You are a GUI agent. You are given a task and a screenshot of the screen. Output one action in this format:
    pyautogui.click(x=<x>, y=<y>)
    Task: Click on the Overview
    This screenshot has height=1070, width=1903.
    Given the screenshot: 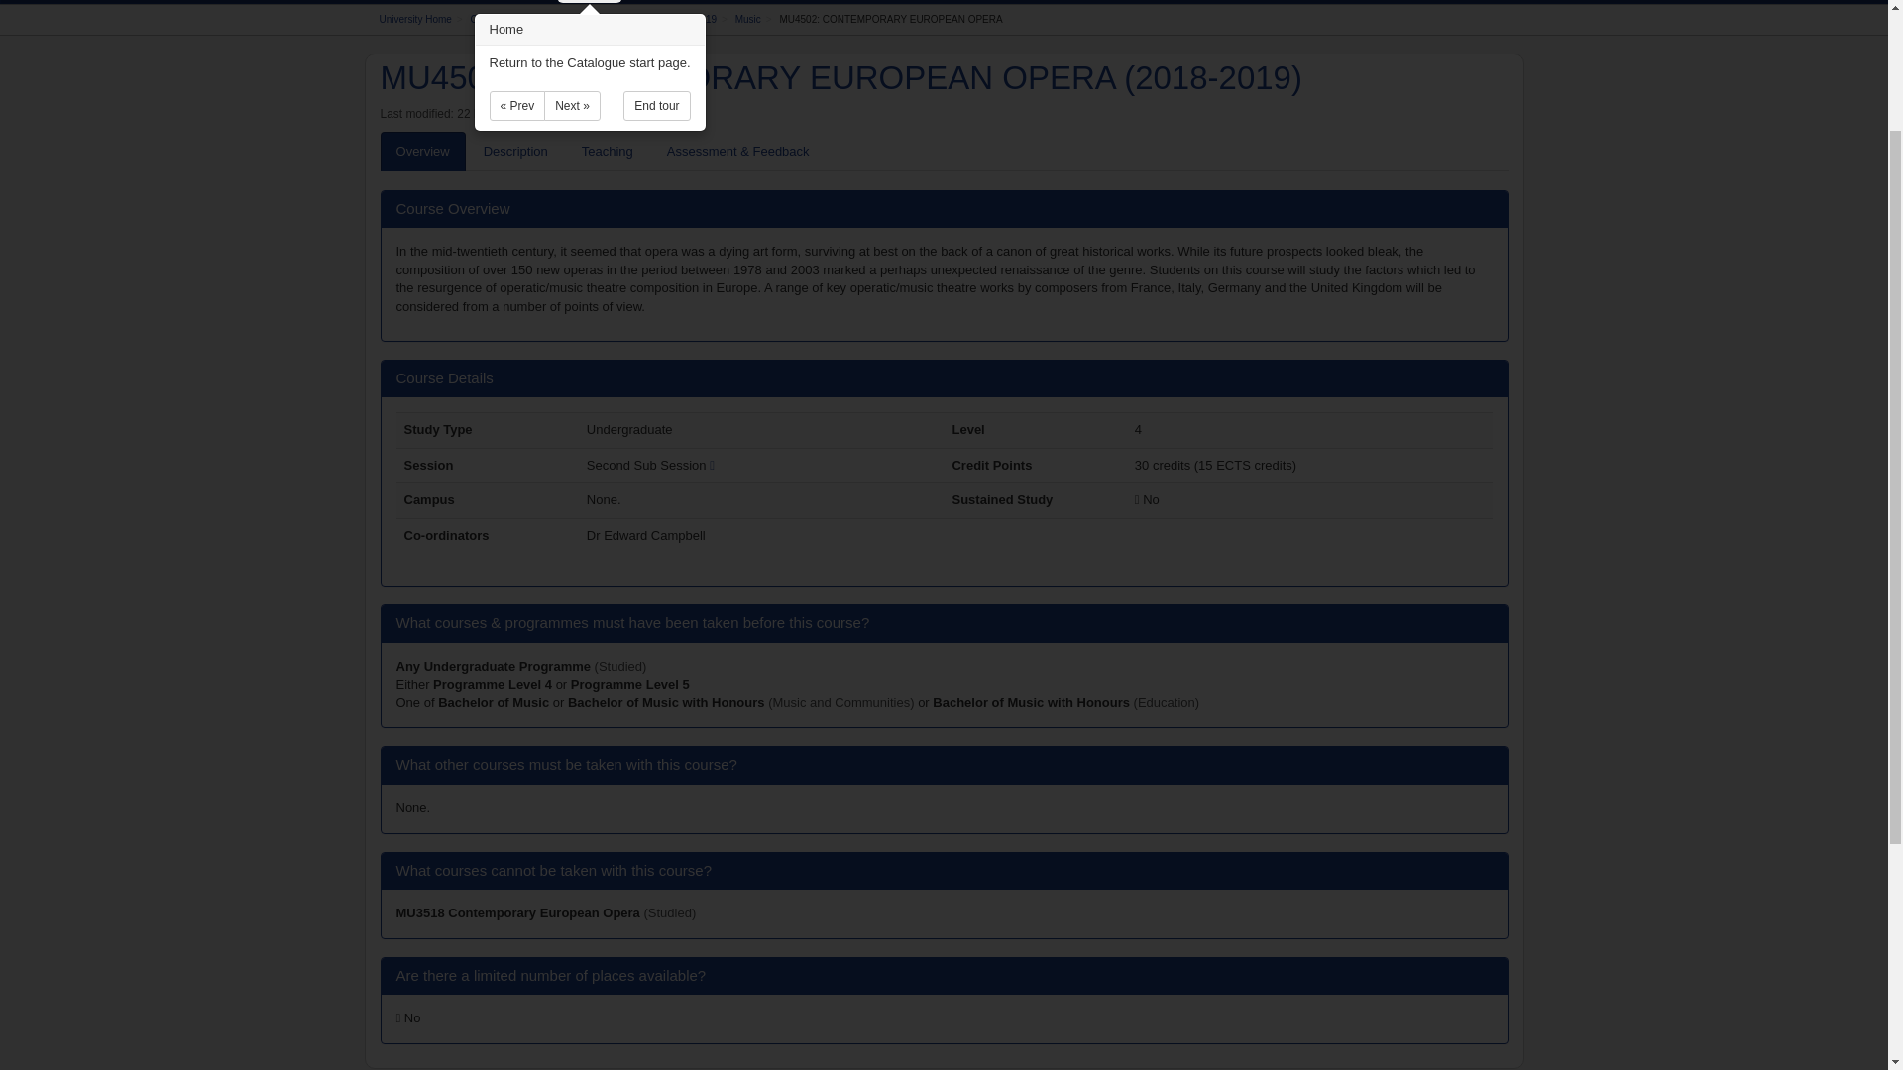 What is the action you would take?
    pyautogui.click(x=423, y=151)
    